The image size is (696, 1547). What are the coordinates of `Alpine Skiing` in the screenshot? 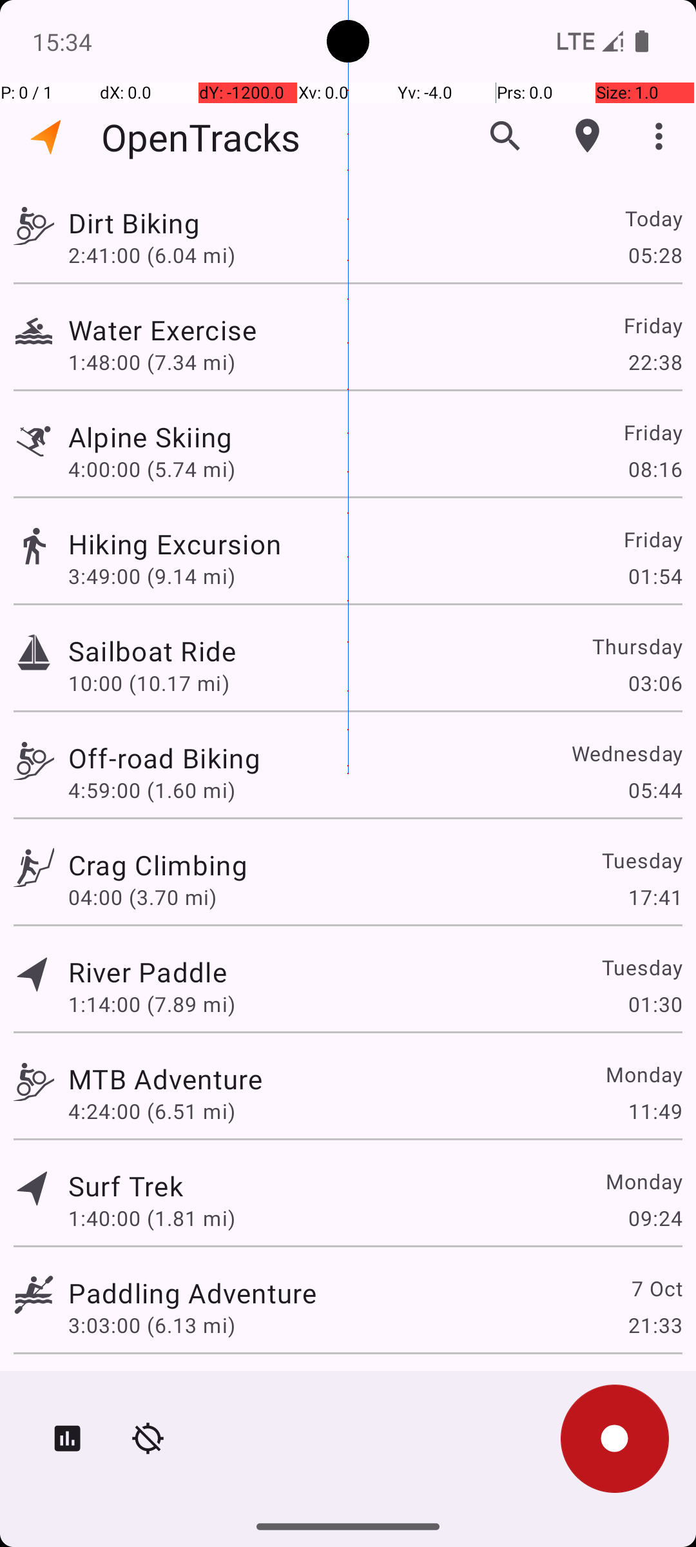 It's located at (151, 437).